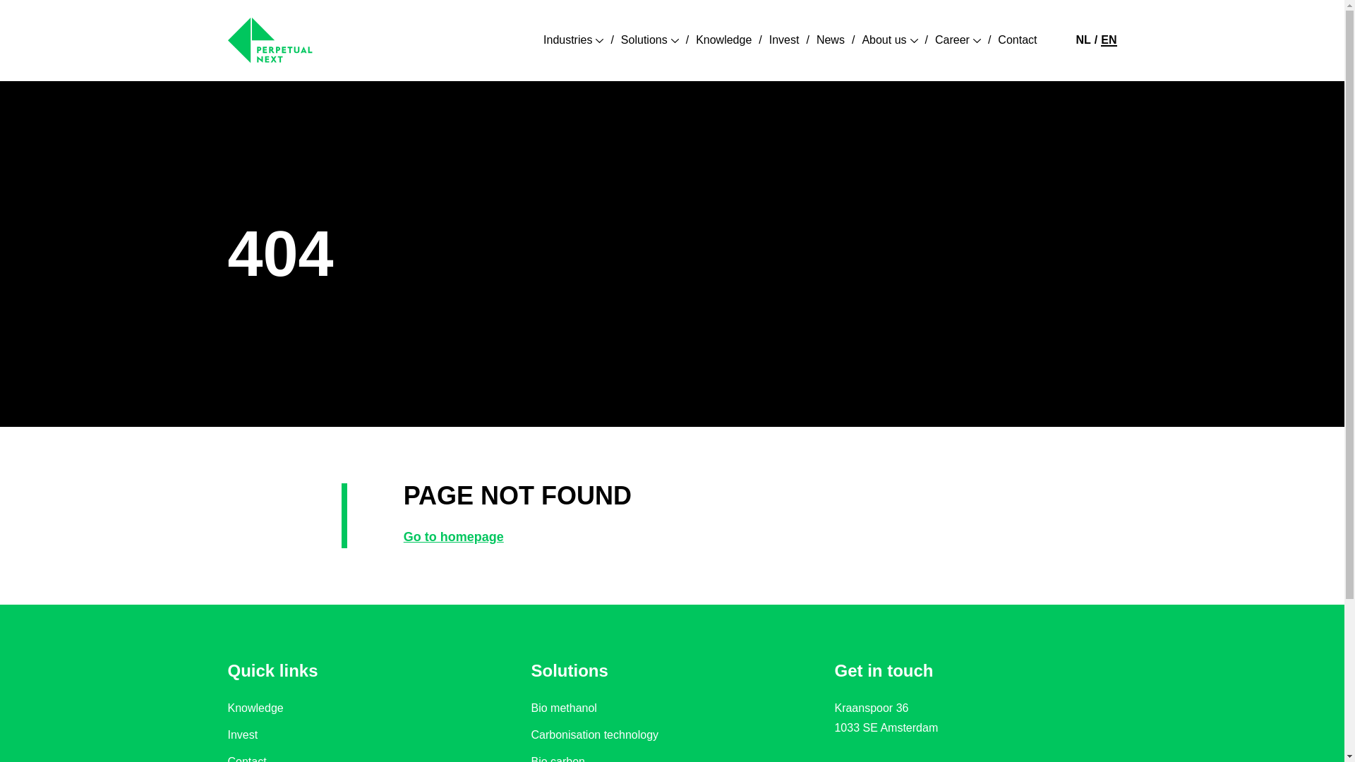 This screenshot has height=762, width=1355. What do you see at coordinates (454, 536) in the screenshot?
I see `Go to homepage` at bounding box center [454, 536].